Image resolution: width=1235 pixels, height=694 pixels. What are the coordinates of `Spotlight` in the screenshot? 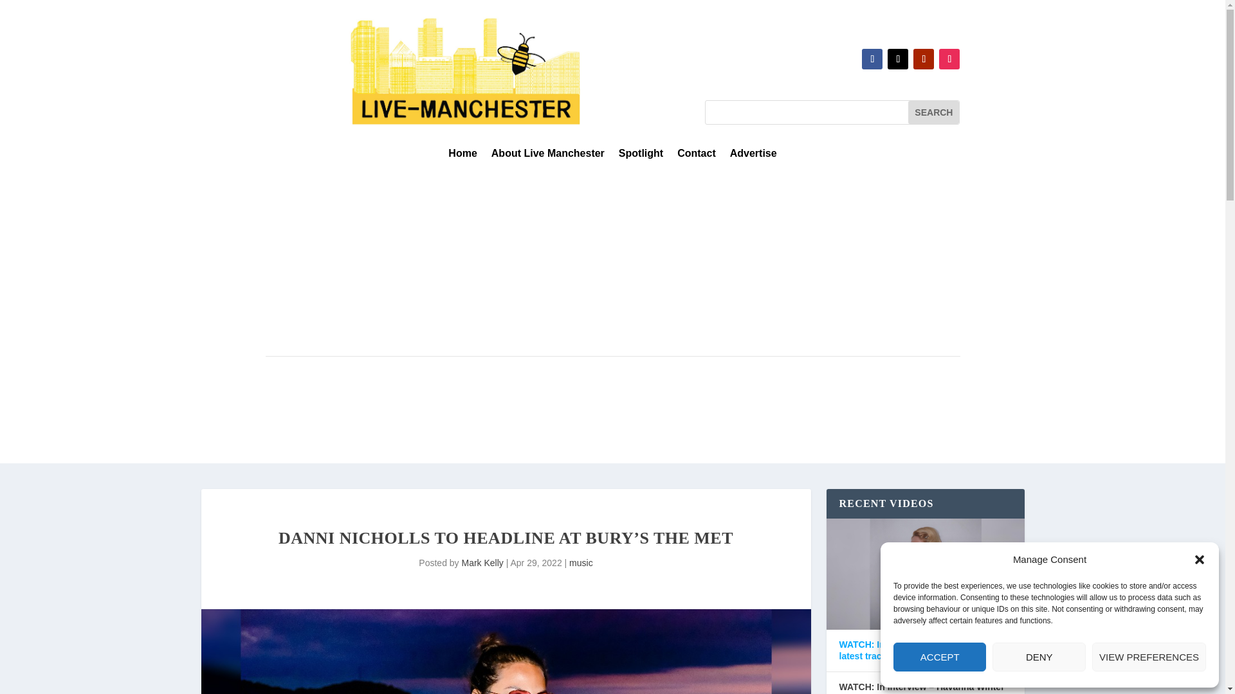 It's located at (641, 156).